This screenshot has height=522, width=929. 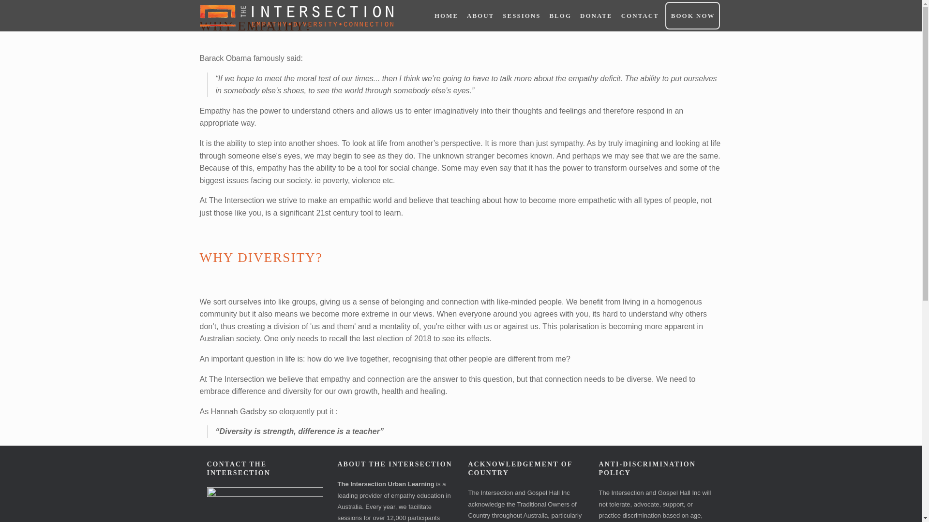 What do you see at coordinates (692, 15) in the screenshot?
I see `BOOK NOW` at bounding box center [692, 15].